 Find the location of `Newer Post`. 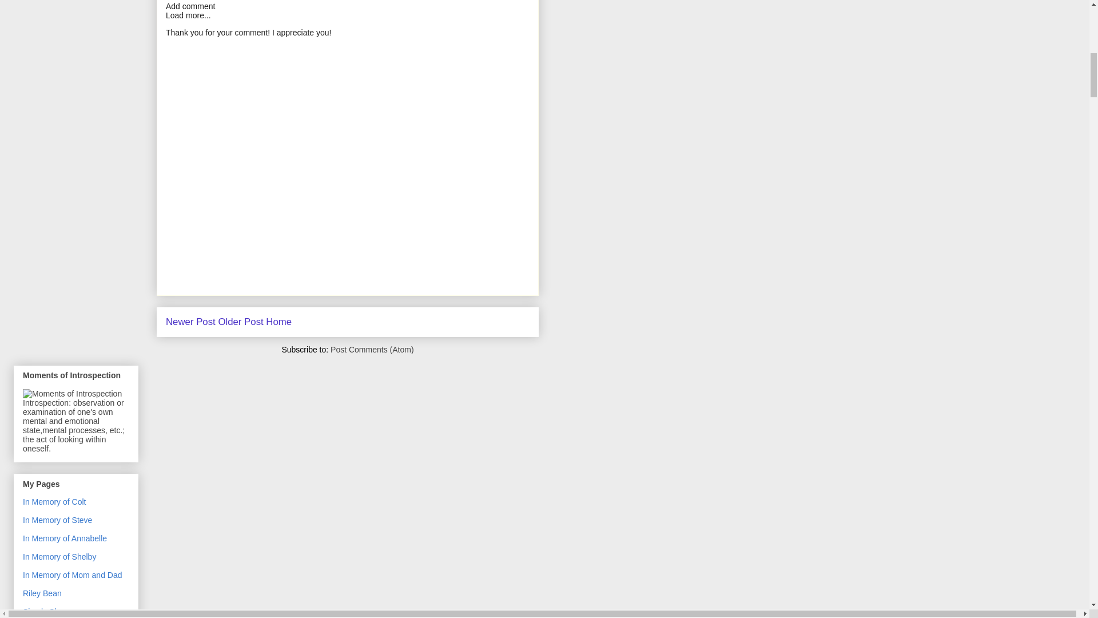

Newer Post is located at coordinates (190, 322).